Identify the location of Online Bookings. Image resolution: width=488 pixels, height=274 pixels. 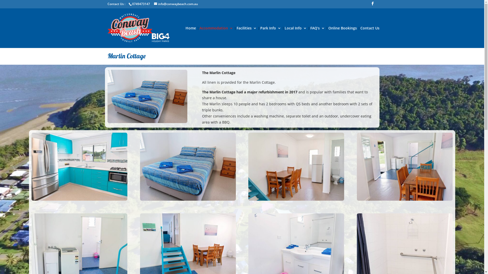
(343, 37).